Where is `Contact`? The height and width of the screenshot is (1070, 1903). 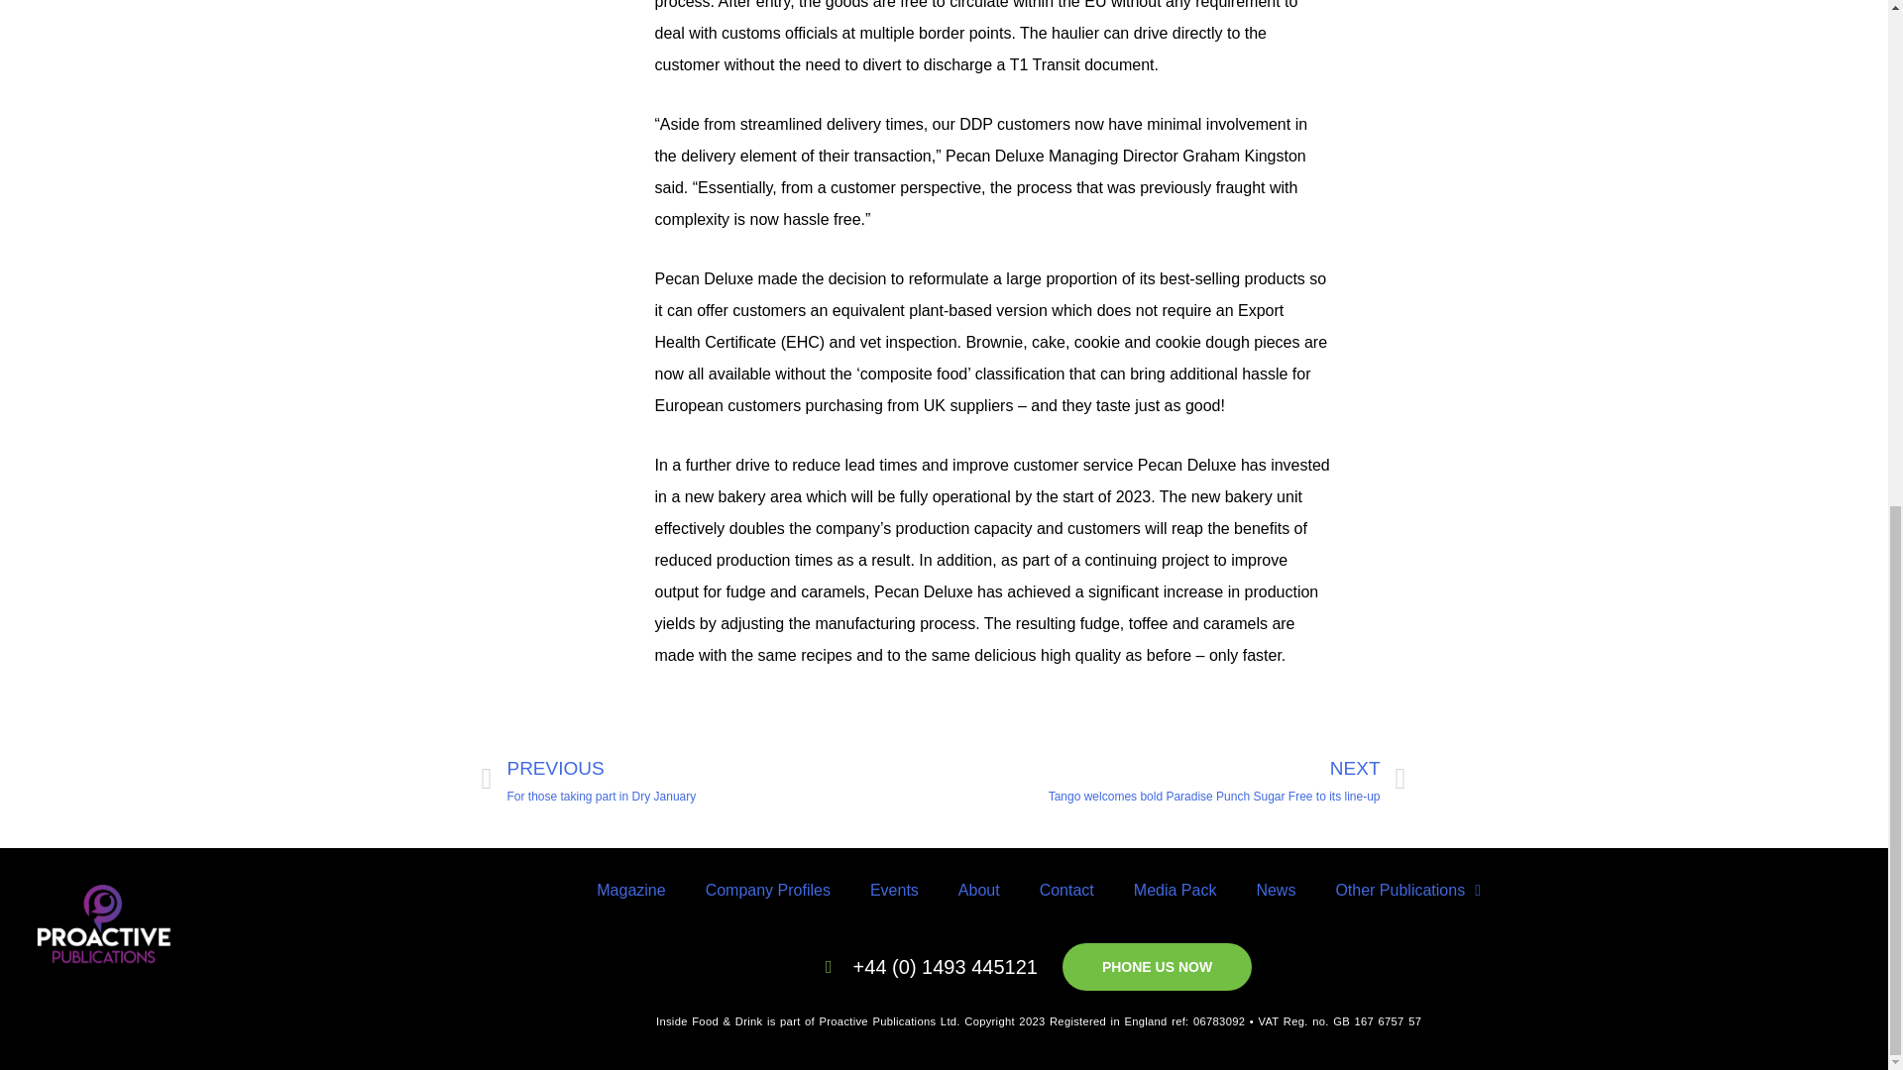
Contact is located at coordinates (1066, 890).